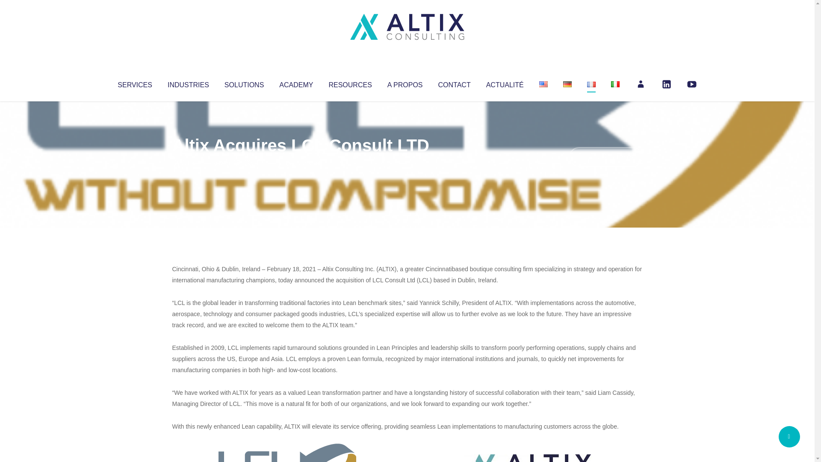 This screenshot has width=821, height=462. I want to click on INDUSTRIES, so click(188, 83).